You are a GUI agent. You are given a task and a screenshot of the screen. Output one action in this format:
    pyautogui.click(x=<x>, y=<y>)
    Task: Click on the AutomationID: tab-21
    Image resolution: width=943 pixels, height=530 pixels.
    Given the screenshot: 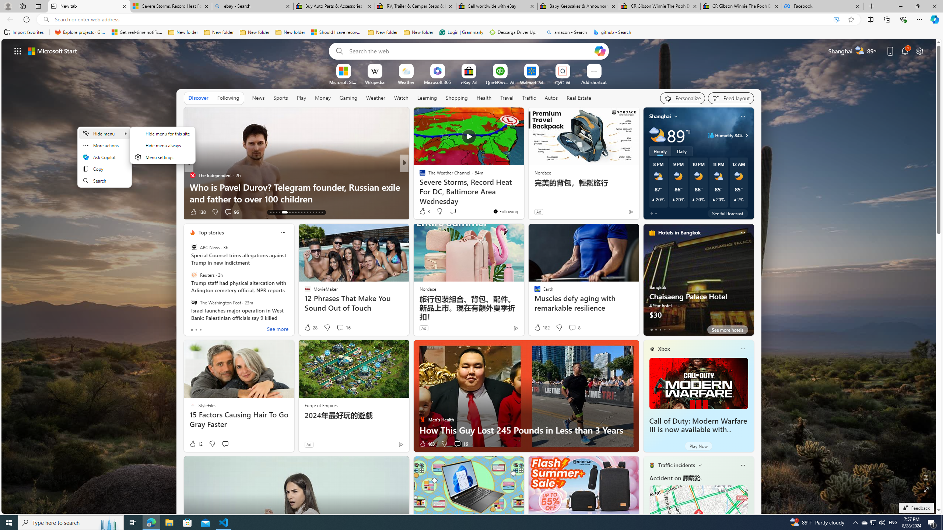 What is the action you would take?
    pyautogui.click(x=298, y=212)
    